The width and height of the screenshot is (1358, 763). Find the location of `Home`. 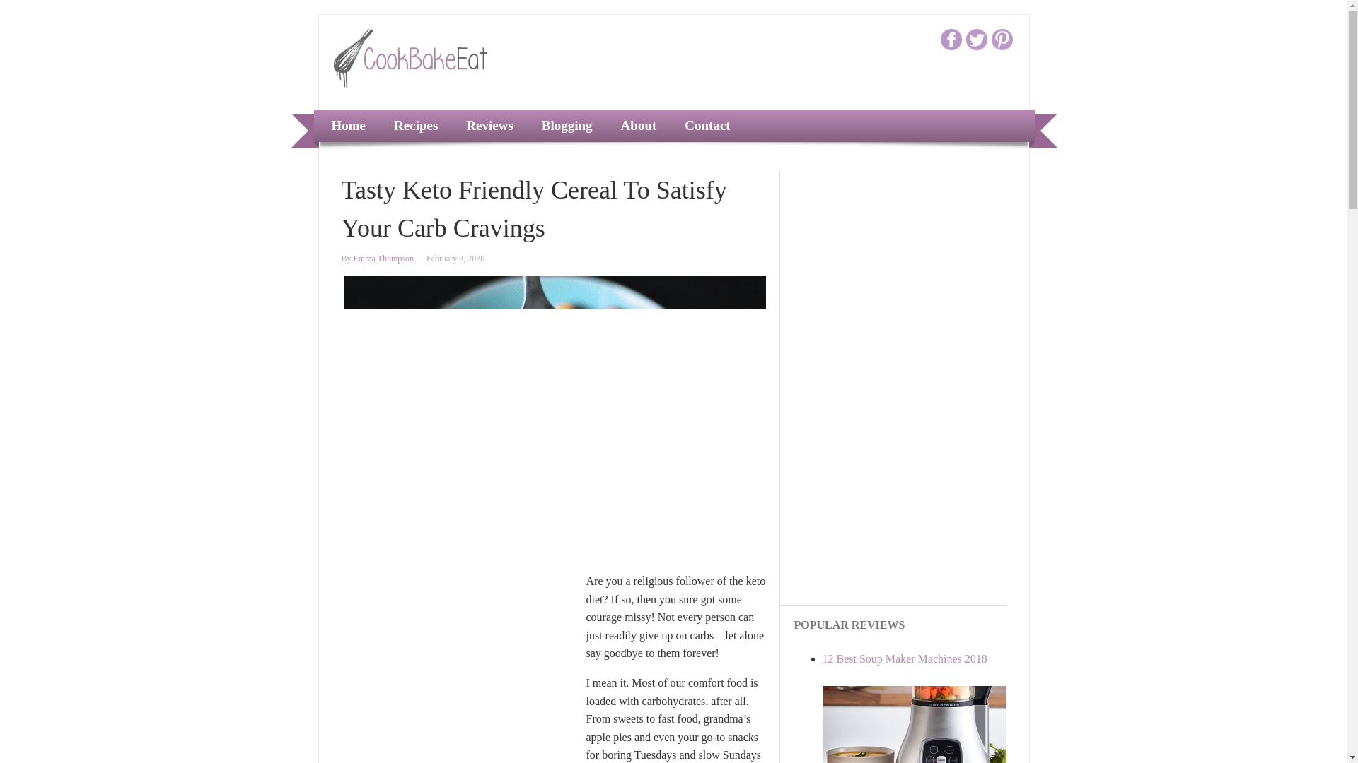

Home is located at coordinates (345, 126).